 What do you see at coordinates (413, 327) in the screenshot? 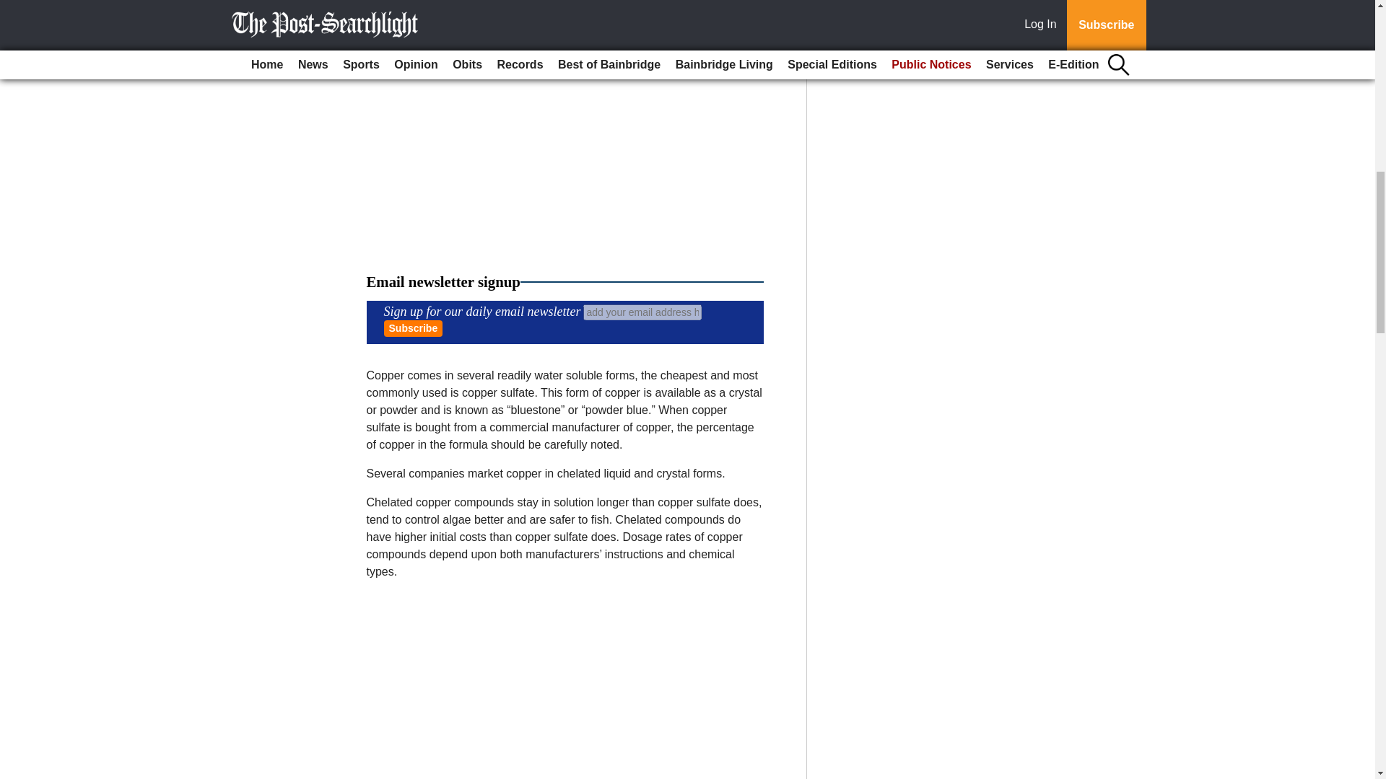
I see `Subscribe` at bounding box center [413, 327].